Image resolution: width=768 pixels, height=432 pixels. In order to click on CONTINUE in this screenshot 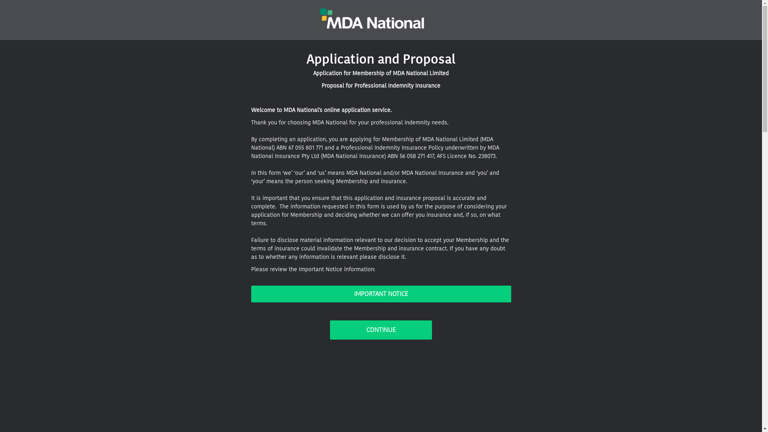, I will do `click(381, 330)`.